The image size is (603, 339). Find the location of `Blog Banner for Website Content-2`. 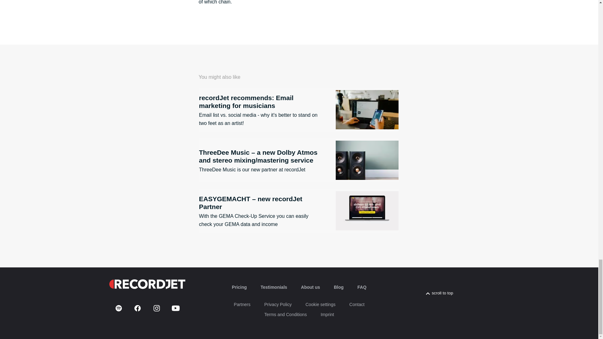

Blog Banner for Website Content-2 is located at coordinates (367, 211).